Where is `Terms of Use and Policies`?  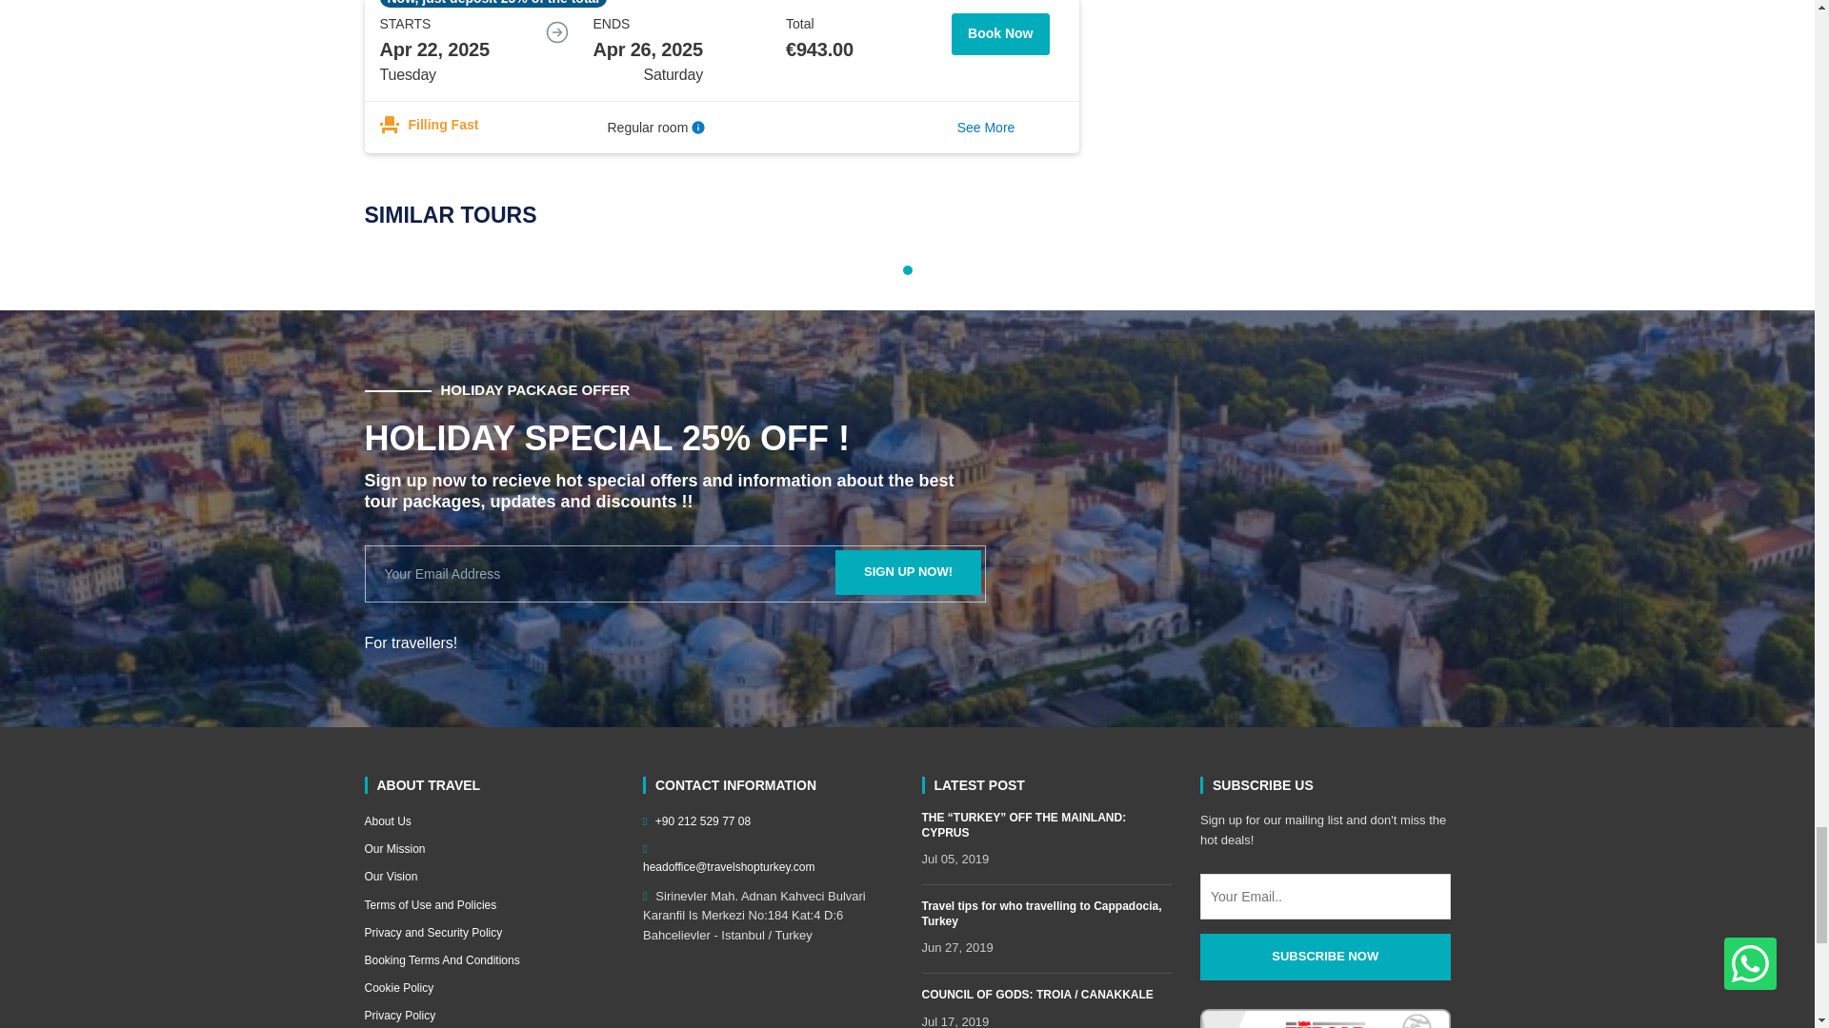 Terms of Use and Policies is located at coordinates (490, 905).